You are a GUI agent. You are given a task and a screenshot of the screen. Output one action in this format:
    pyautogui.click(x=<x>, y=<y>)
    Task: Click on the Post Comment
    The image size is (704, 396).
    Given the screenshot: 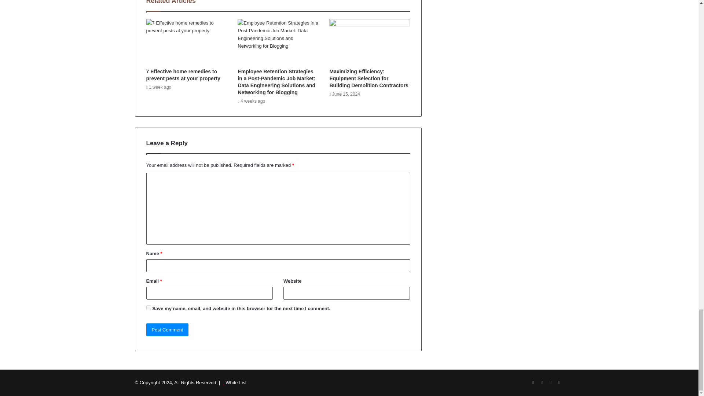 What is the action you would take?
    pyautogui.click(x=167, y=330)
    